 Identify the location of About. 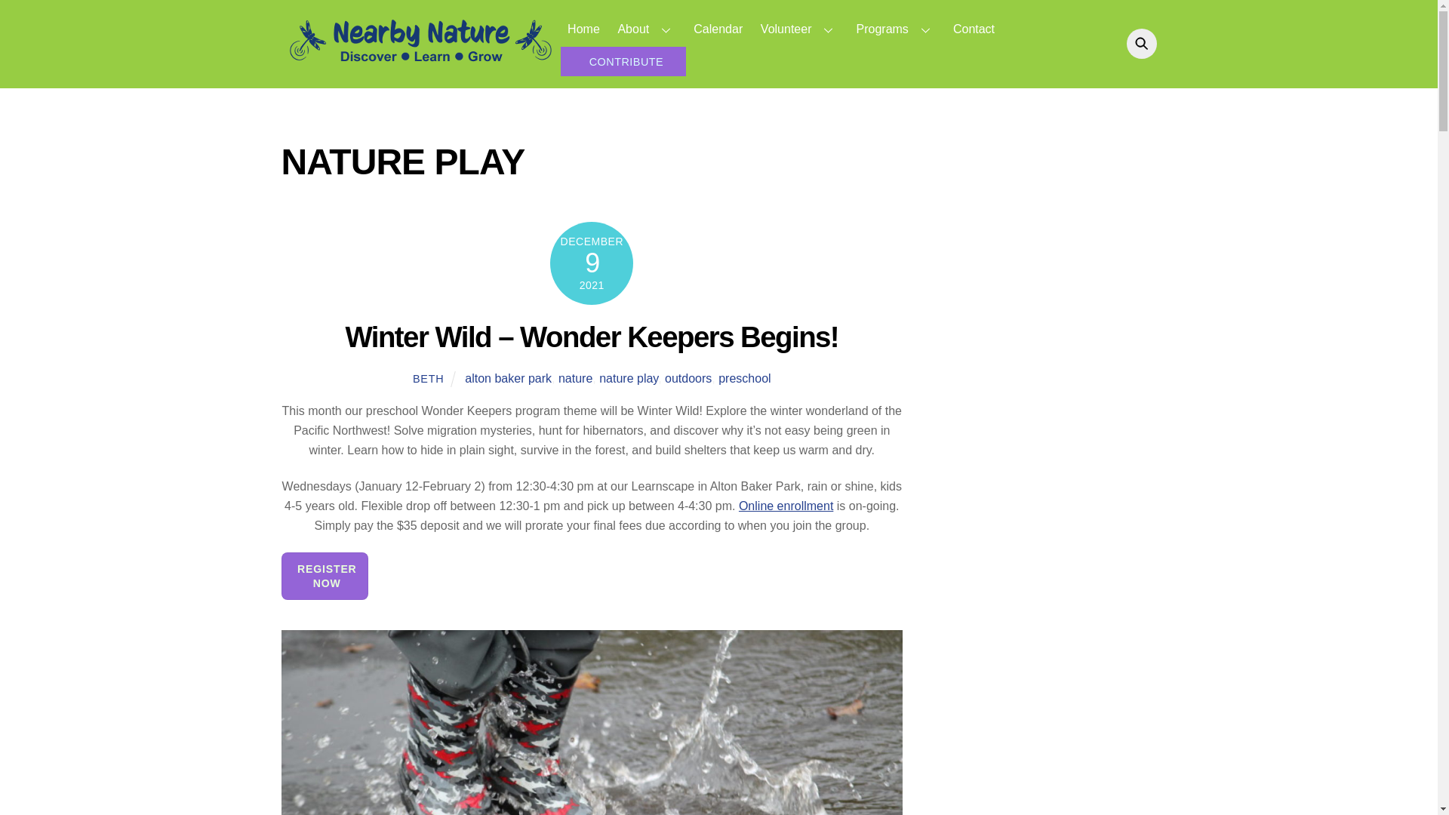
(420, 63).